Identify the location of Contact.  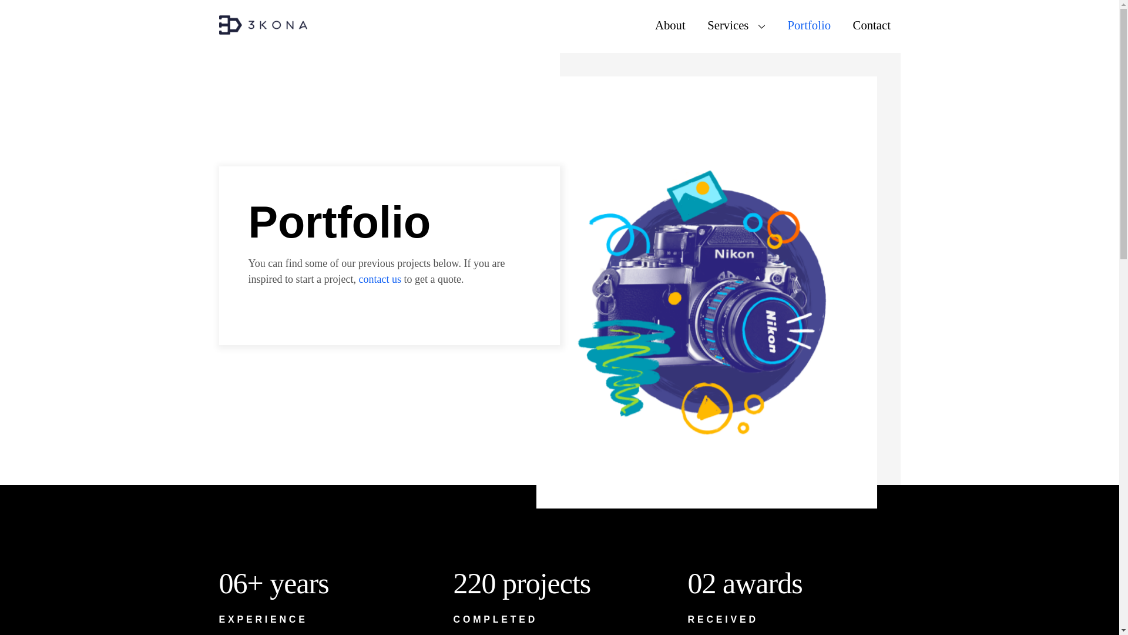
(872, 26).